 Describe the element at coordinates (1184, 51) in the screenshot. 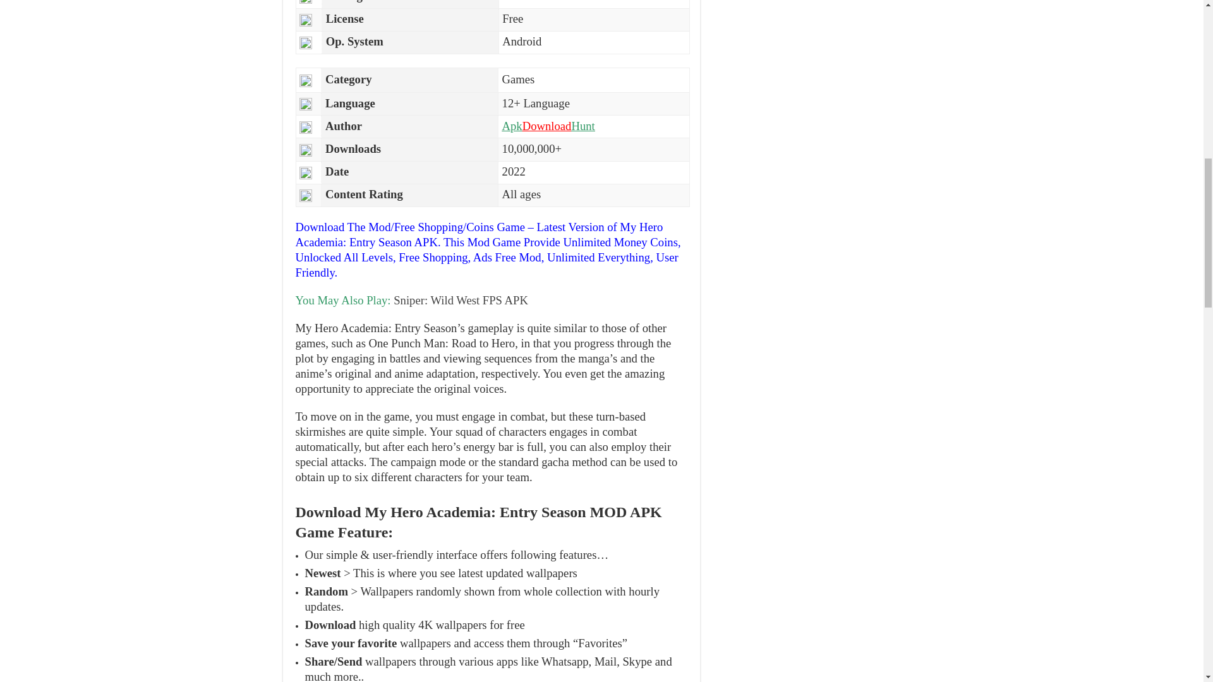

I see `Scroll To Top` at that location.